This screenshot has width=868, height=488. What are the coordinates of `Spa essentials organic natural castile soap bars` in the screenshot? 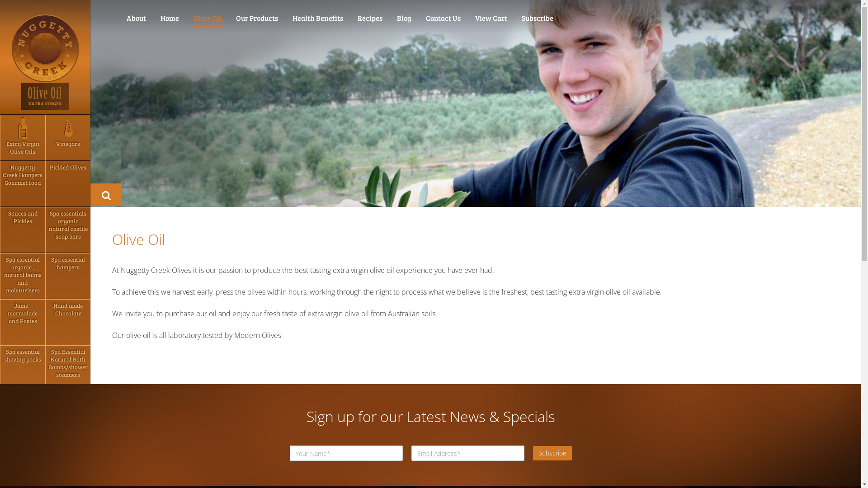 It's located at (68, 230).